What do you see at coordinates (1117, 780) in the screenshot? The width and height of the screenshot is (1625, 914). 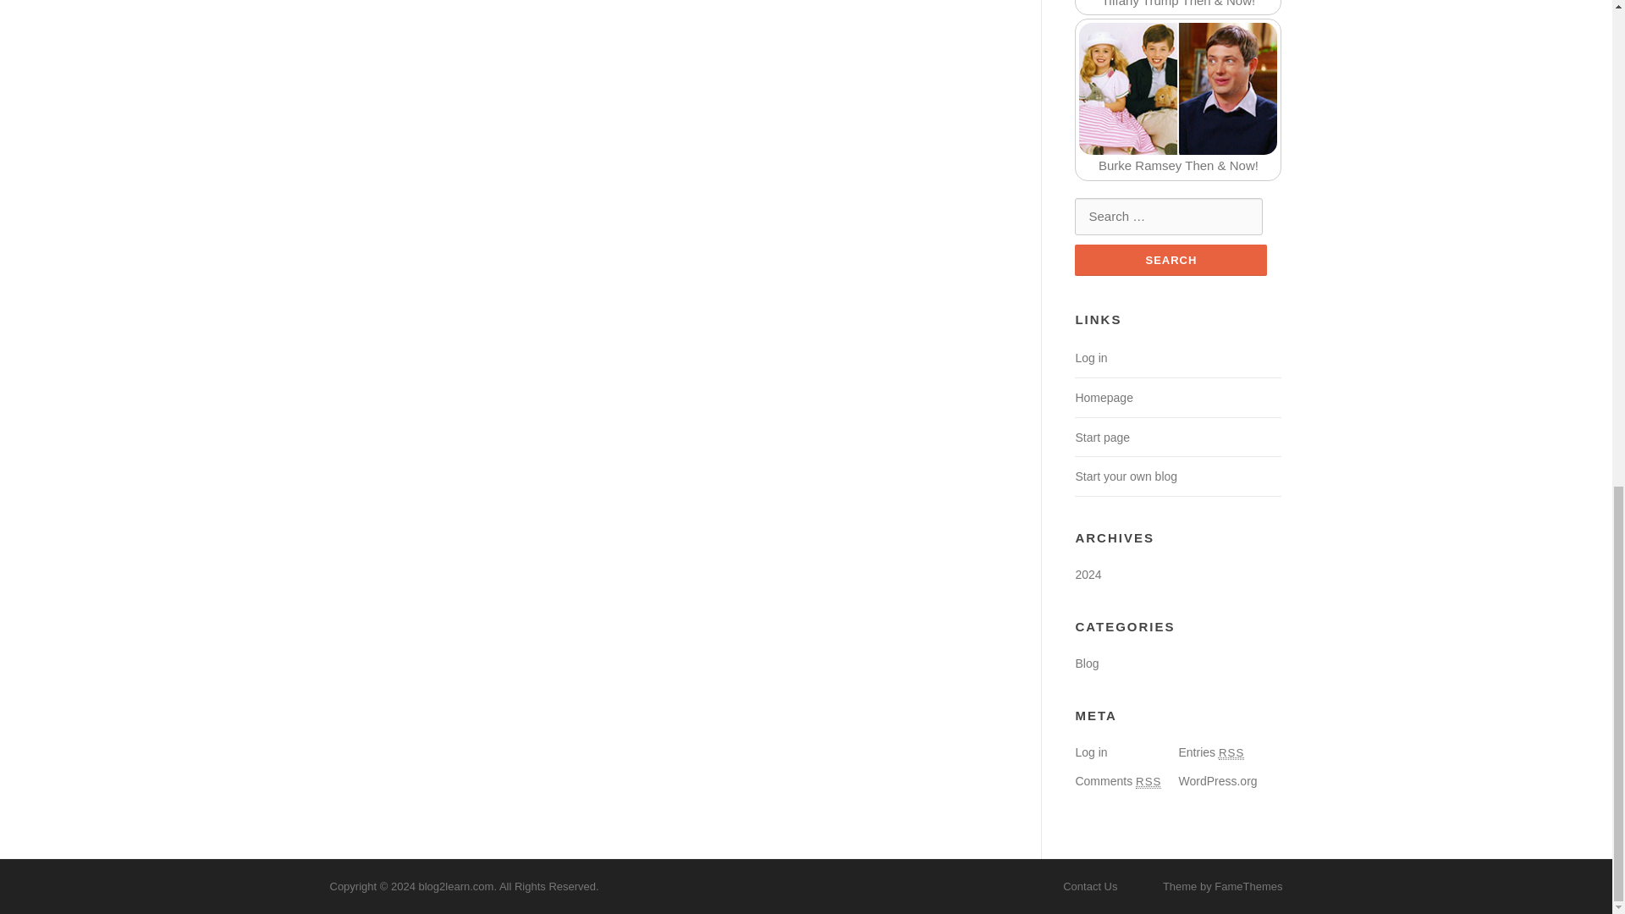 I see `Comments RSS` at bounding box center [1117, 780].